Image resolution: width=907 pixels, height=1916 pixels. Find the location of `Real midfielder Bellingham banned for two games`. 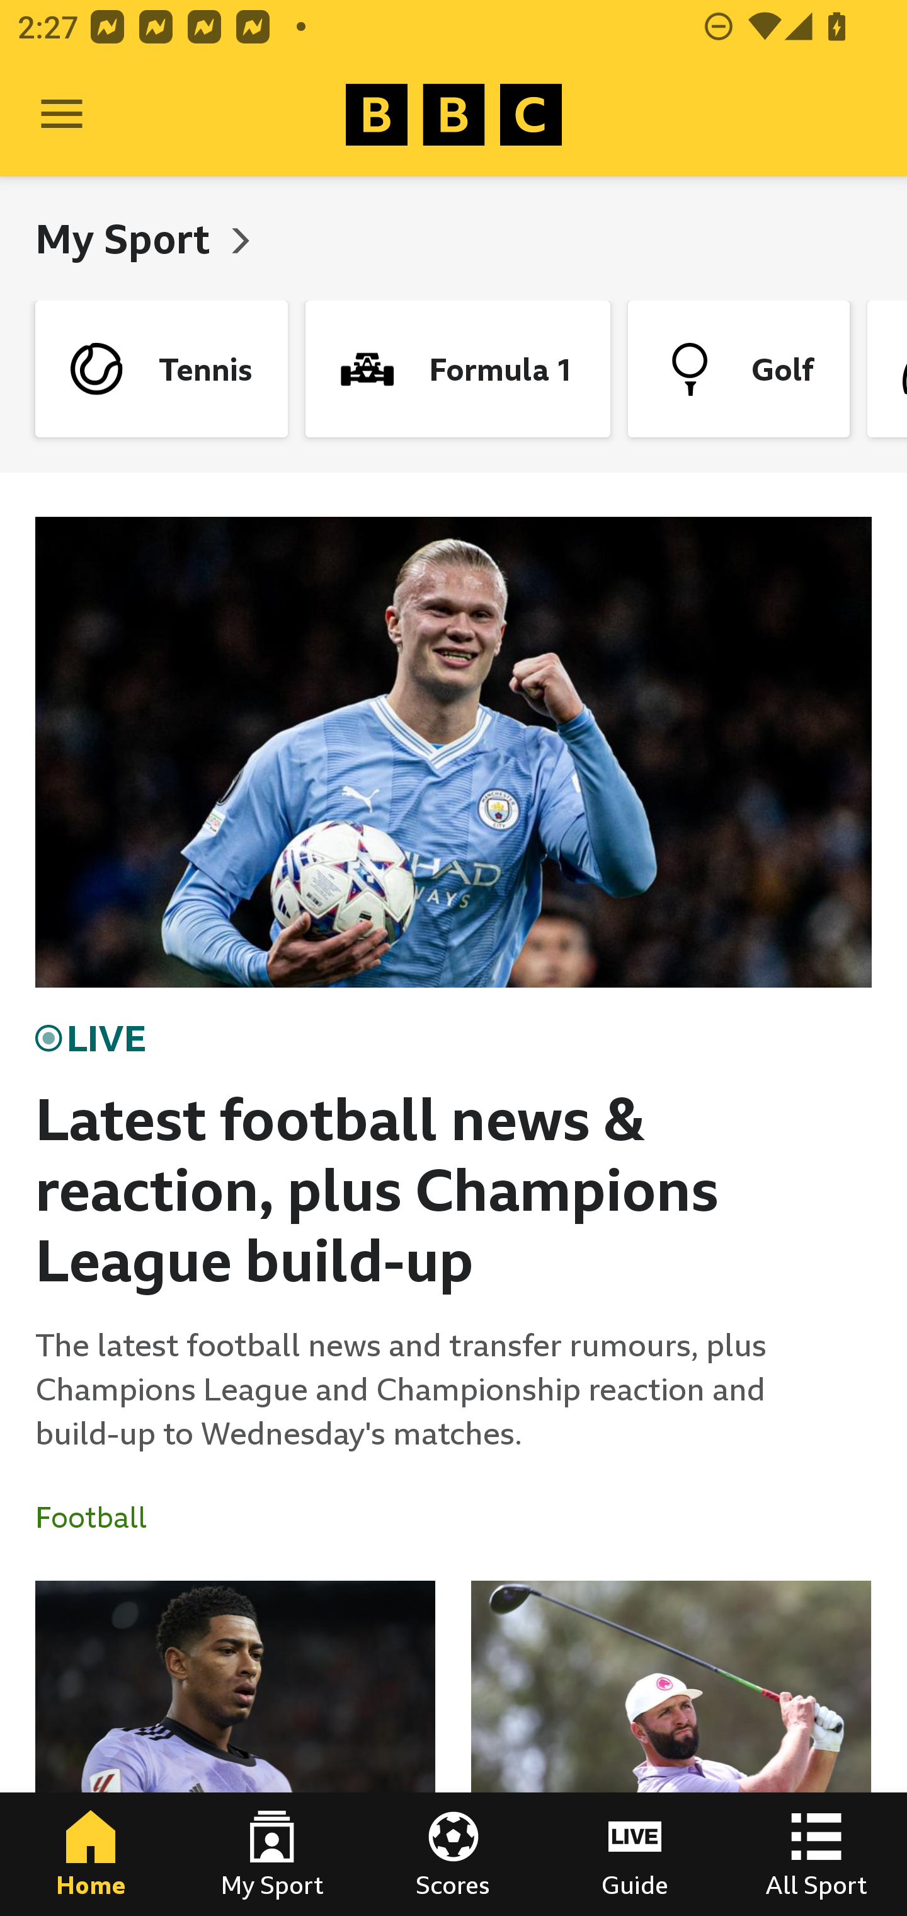

Real midfielder Bellingham banned for two games is located at coordinates (236, 1748).